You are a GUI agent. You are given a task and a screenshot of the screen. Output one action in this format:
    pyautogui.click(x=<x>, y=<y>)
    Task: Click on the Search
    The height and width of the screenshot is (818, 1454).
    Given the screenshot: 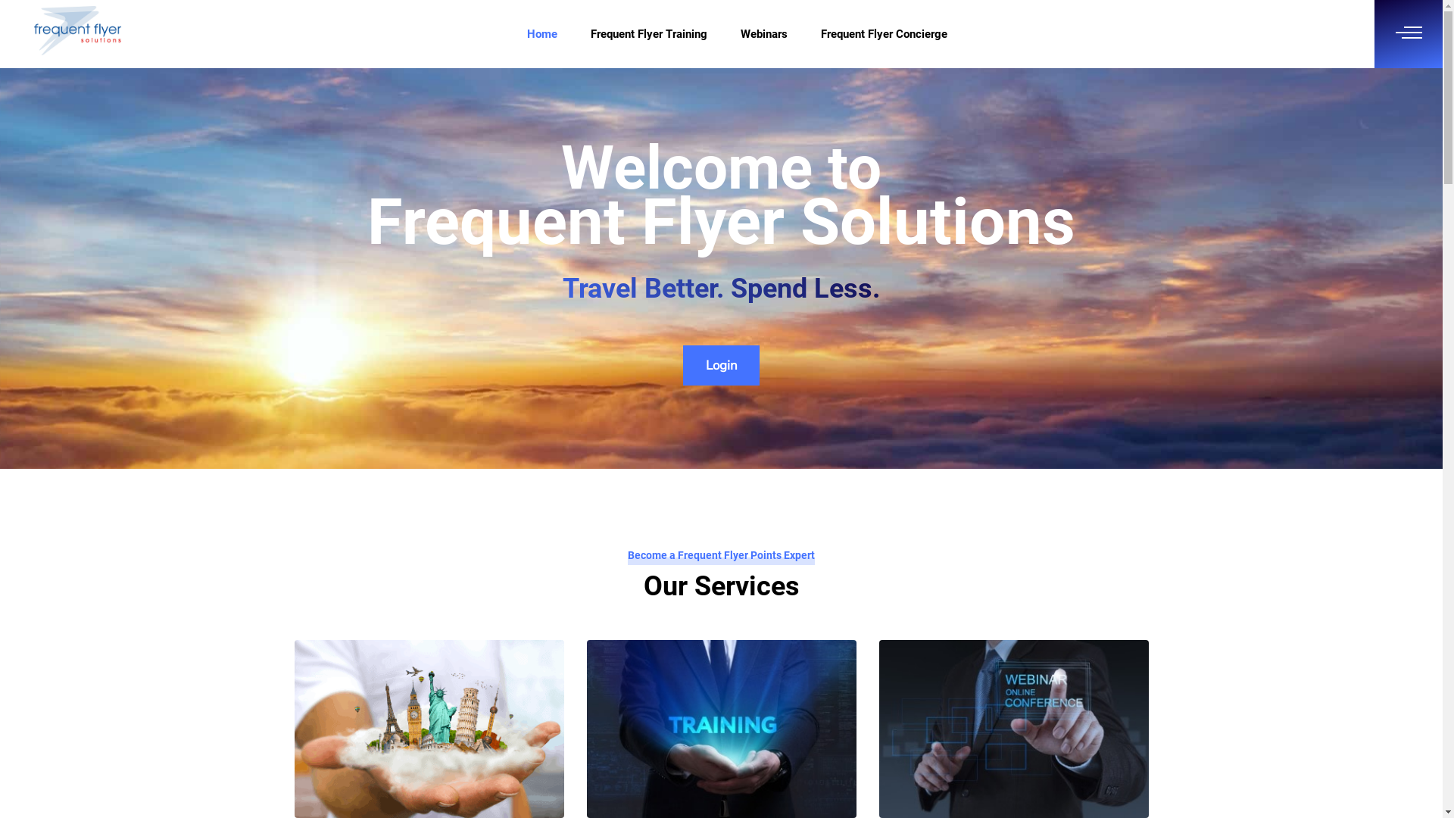 What is the action you would take?
    pyautogui.click(x=17, y=15)
    